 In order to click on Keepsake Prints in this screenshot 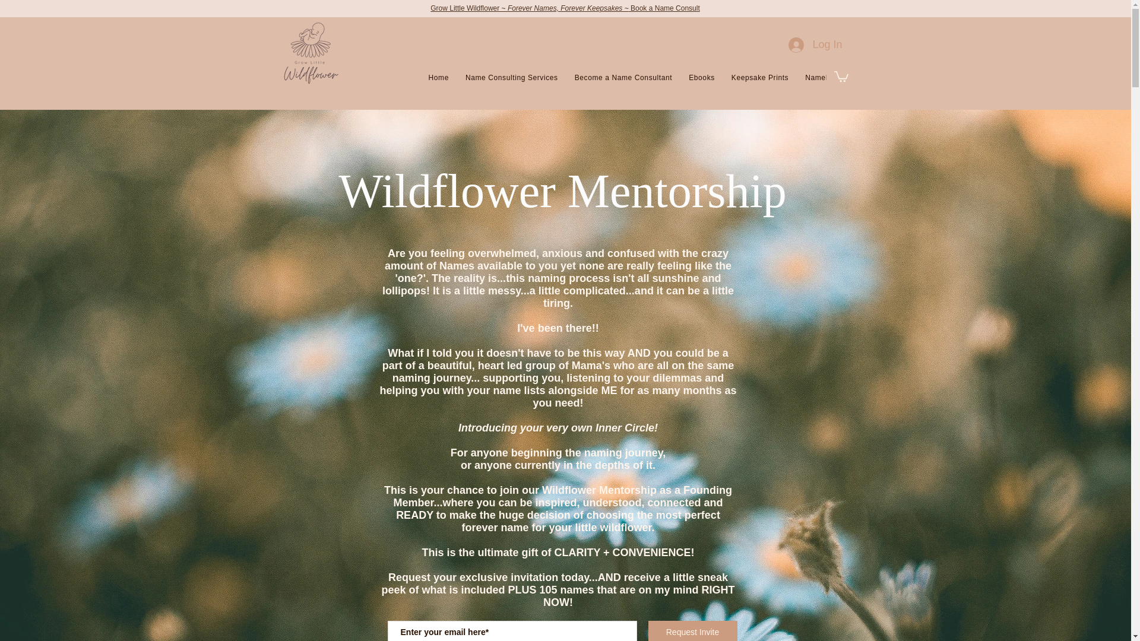, I will do `click(760, 78)`.